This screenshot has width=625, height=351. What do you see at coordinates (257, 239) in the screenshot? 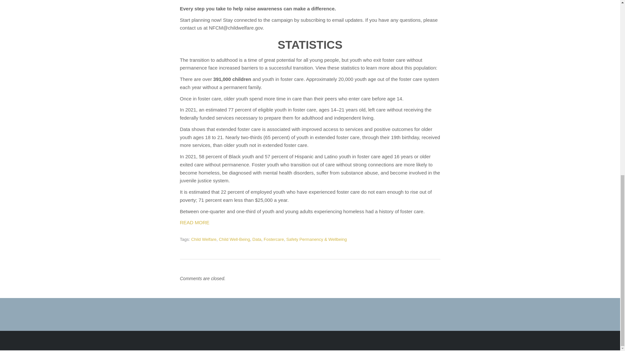
I see `Data` at bounding box center [257, 239].